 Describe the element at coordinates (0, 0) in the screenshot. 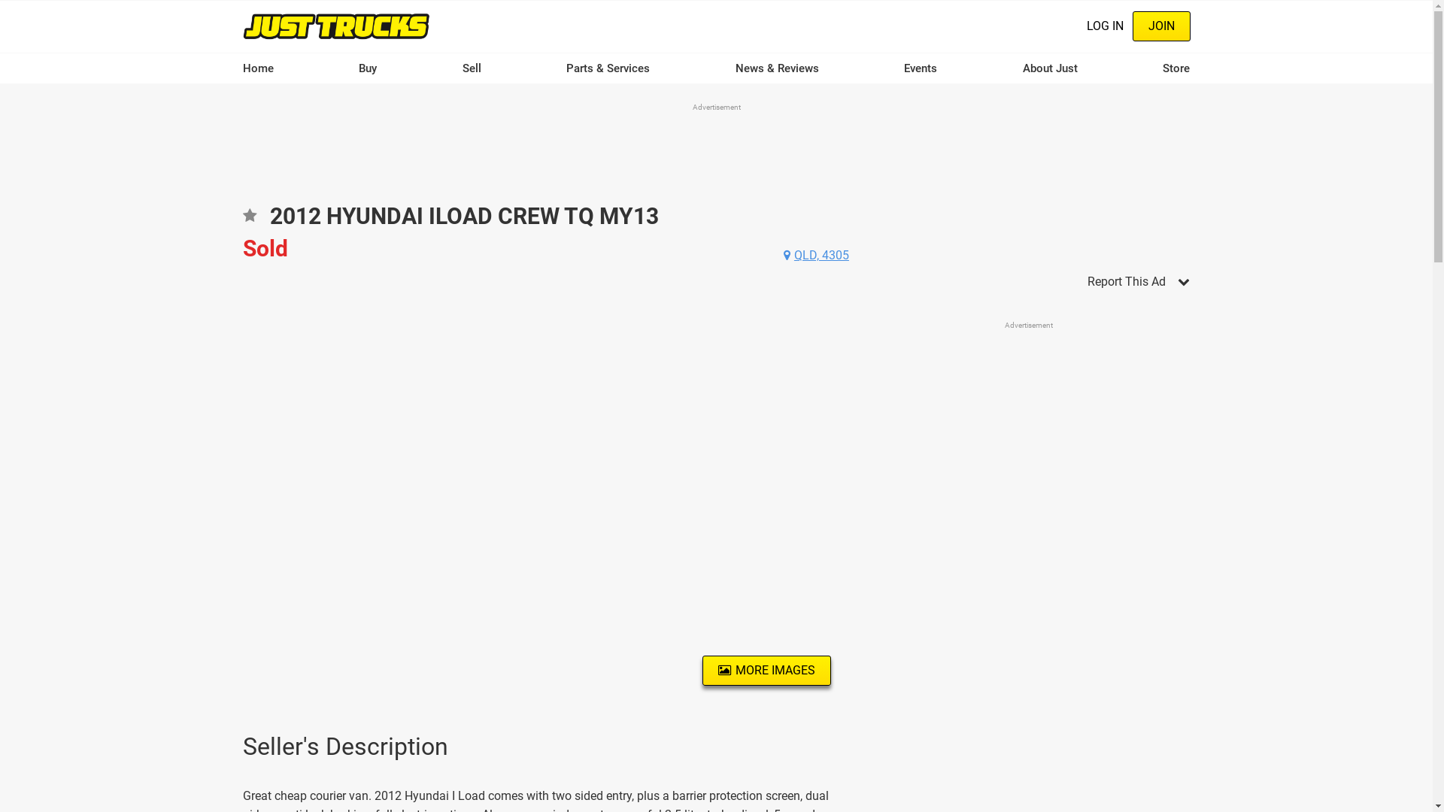

I see `Skip to main content` at that location.